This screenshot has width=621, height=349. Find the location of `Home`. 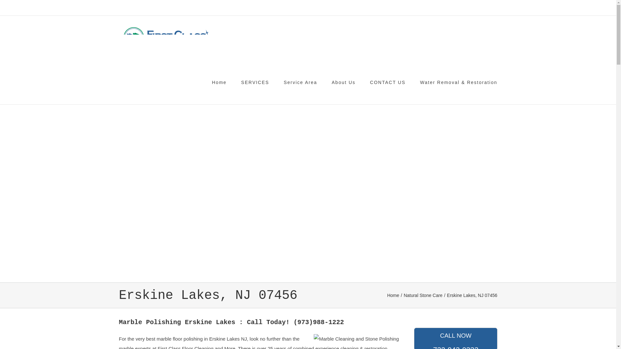

Home is located at coordinates (393, 295).